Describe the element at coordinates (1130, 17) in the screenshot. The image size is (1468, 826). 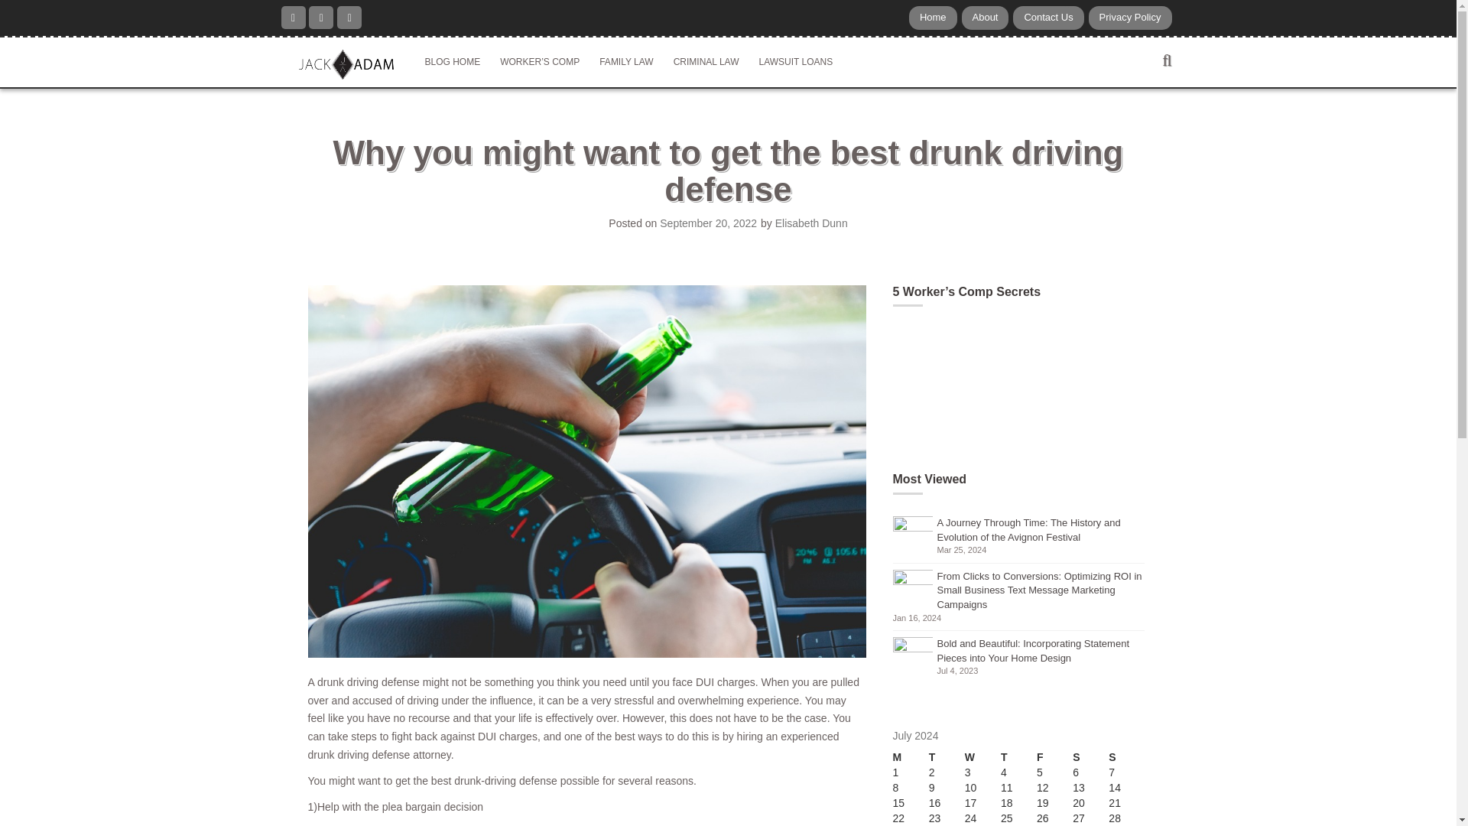
I see `Privacy Policy` at that location.